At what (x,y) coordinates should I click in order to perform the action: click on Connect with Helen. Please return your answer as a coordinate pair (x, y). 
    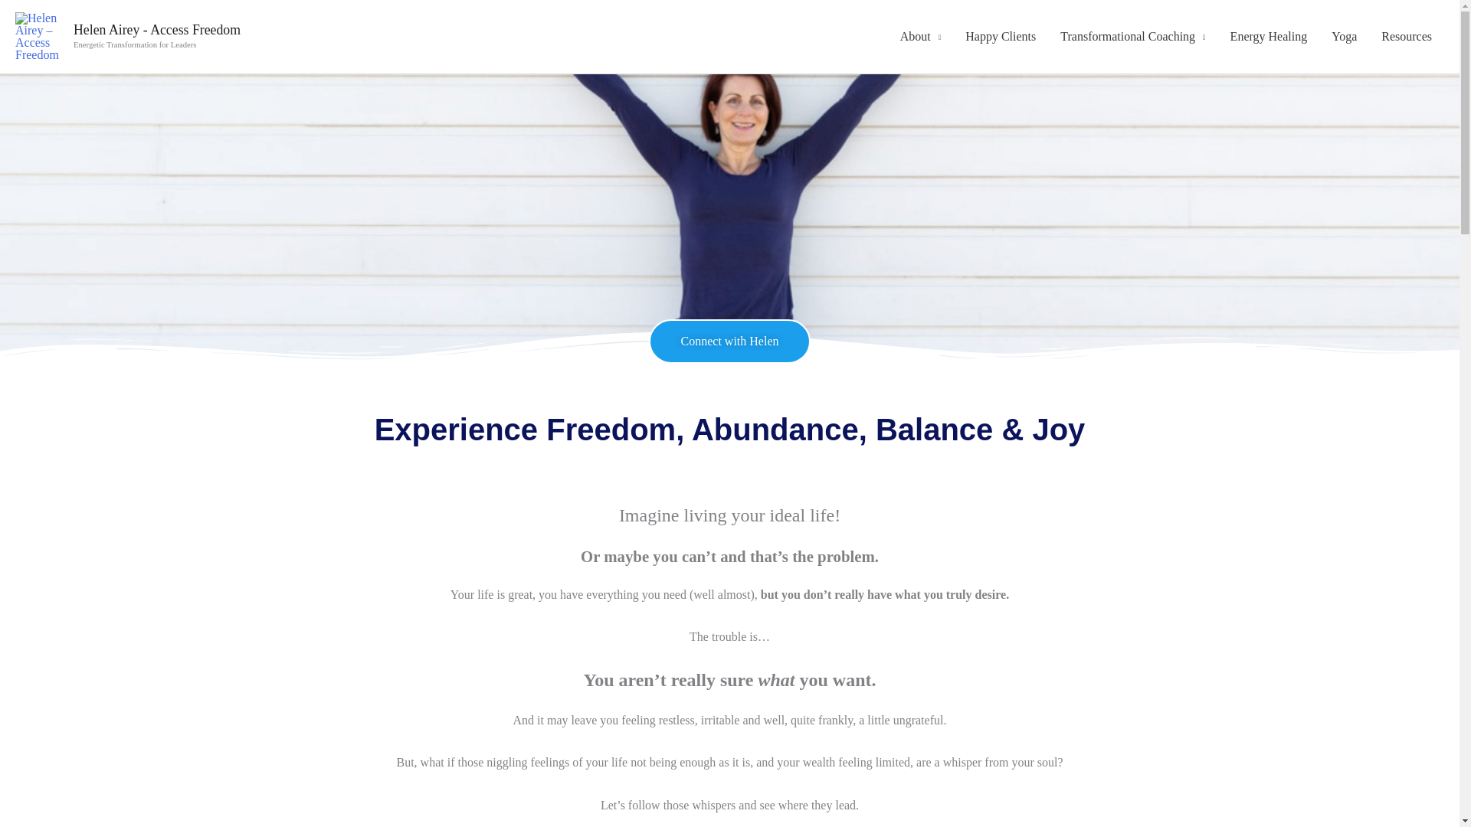
    Looking at the image, I should click on (729, 342).